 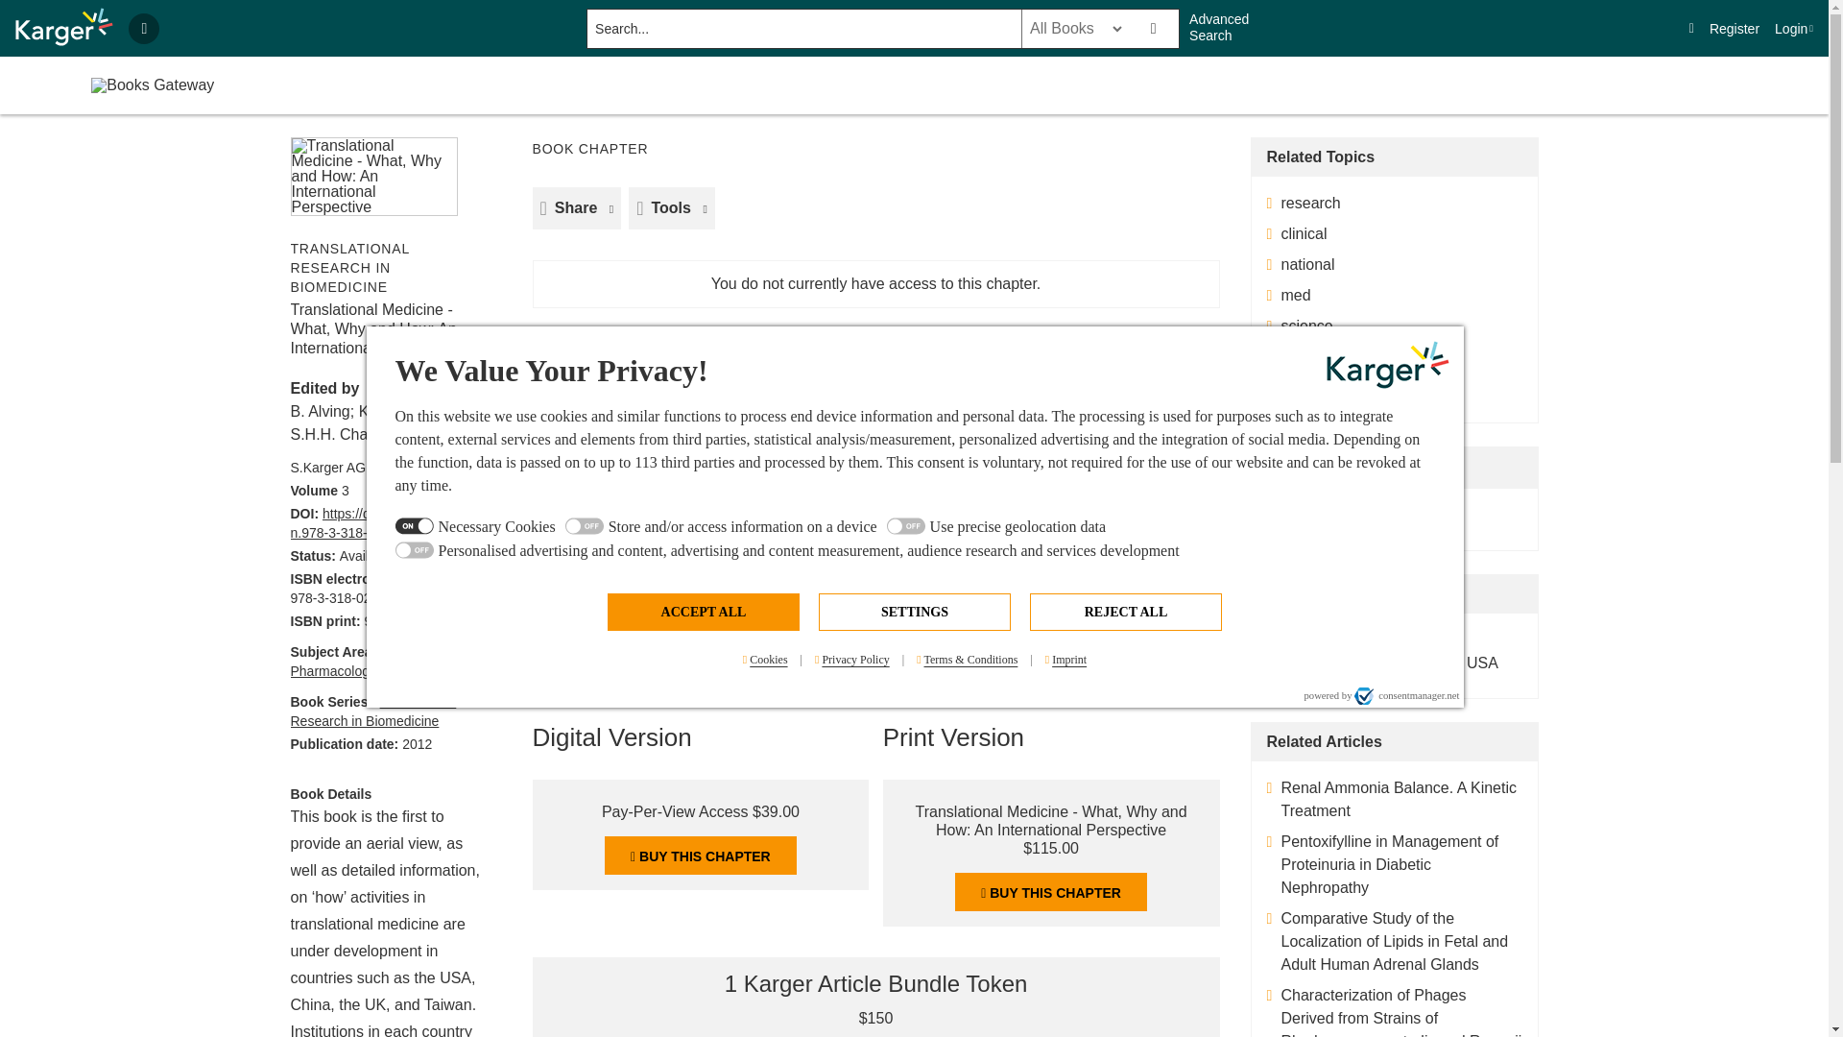 What do you see at coordinates (704, 611) in the screenshot?
I see `ACCEPT ALL` at bounding box center [704, 611].